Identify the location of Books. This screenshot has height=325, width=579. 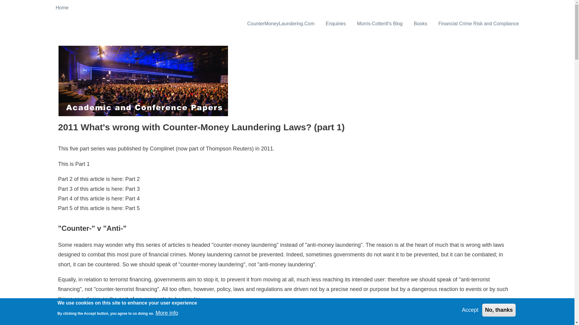
(420, 23).